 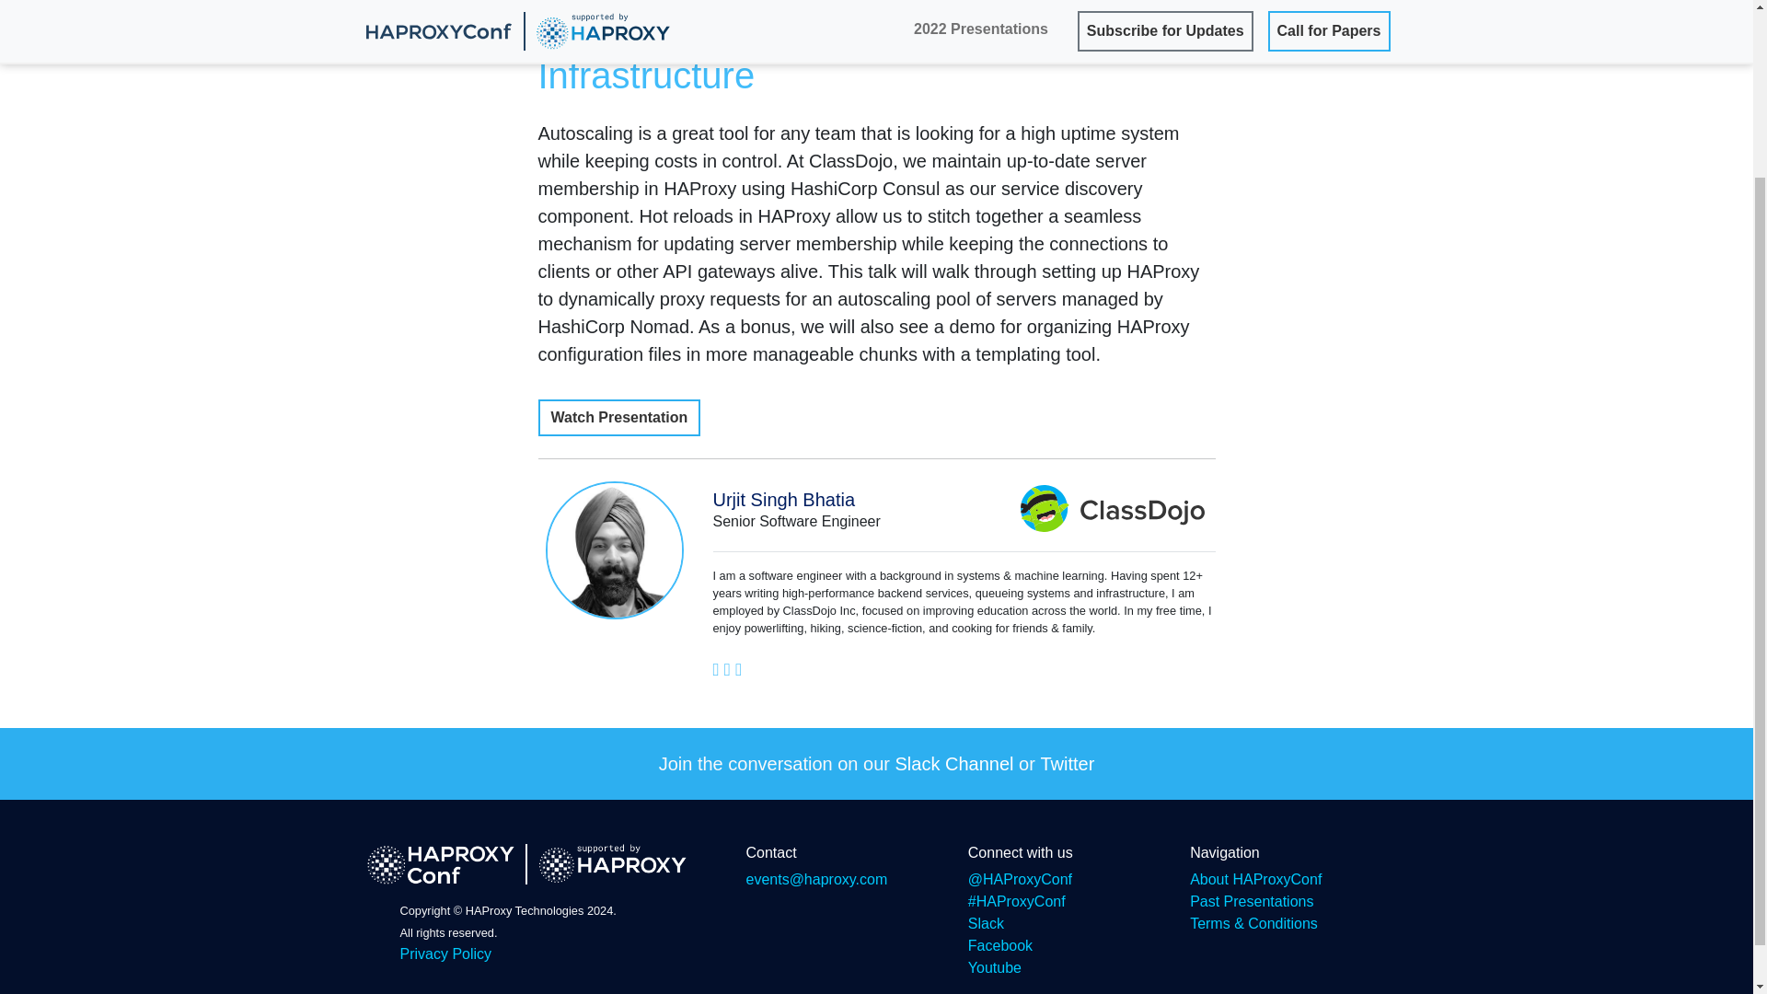 What do you see at coordinates (1067, 764) in the screenshot?
I see `Twitter` at bounding box center [1067, 764].